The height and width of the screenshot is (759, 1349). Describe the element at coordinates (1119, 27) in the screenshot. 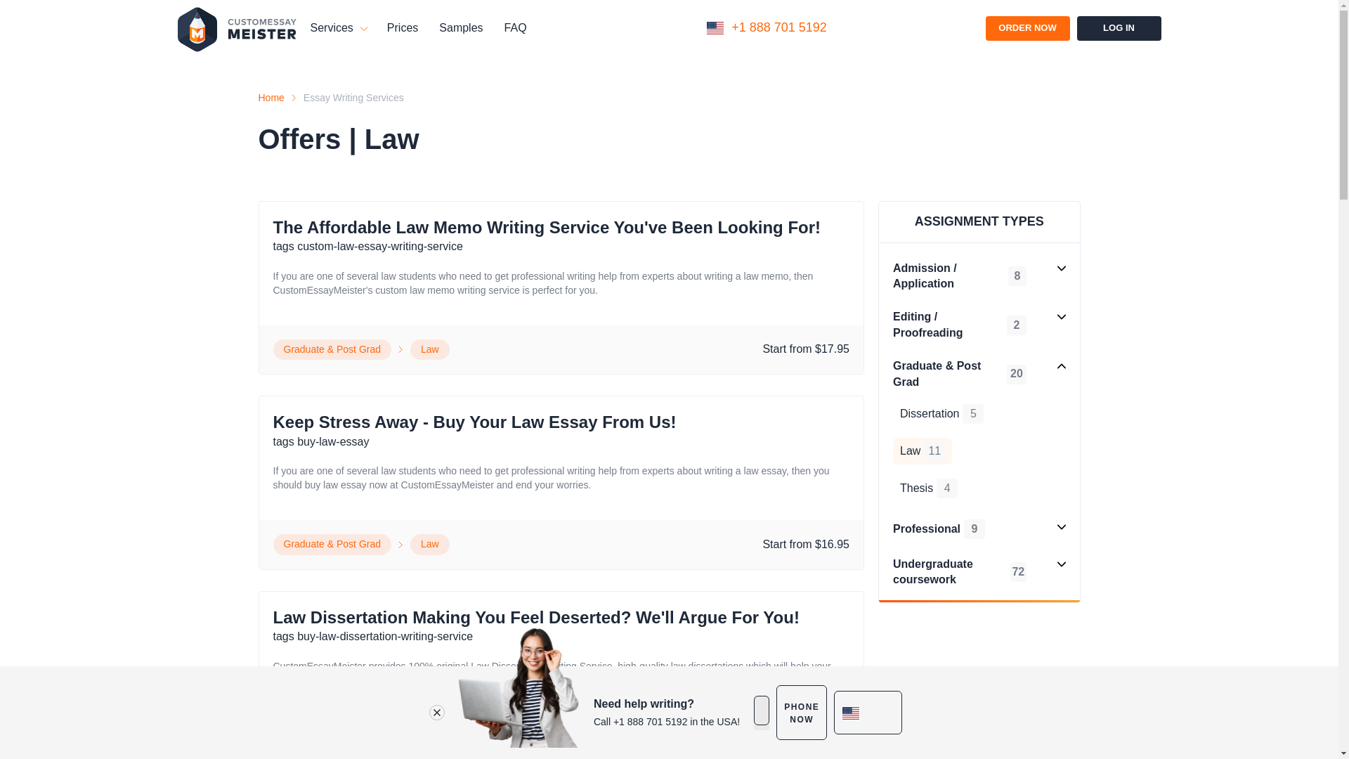

I see `LOG IN` at that location.